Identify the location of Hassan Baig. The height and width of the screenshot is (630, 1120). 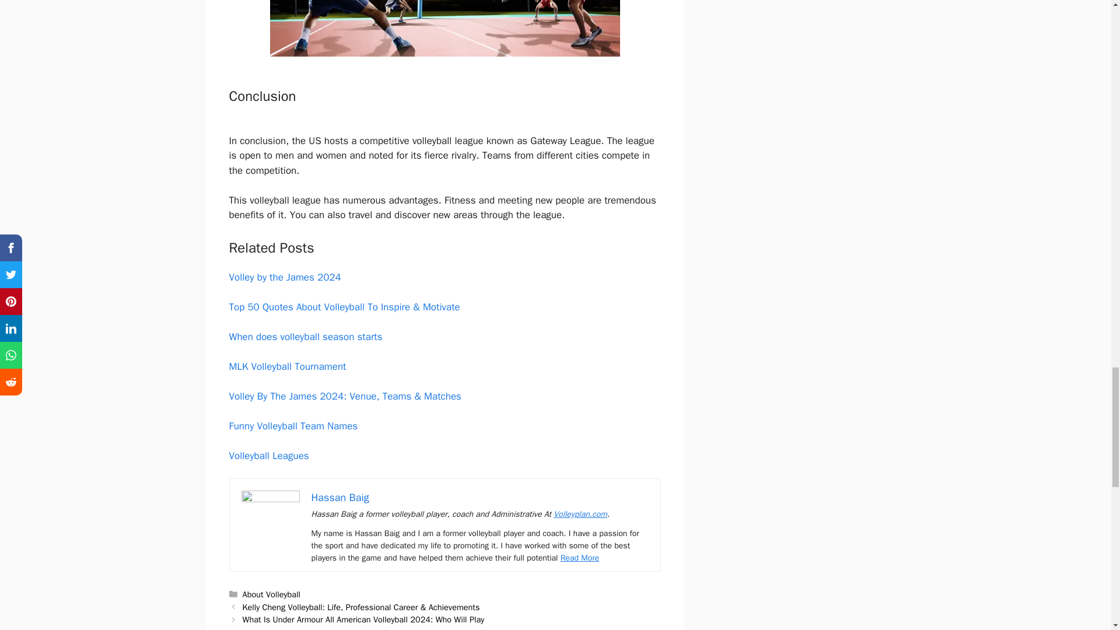
(340, 498).